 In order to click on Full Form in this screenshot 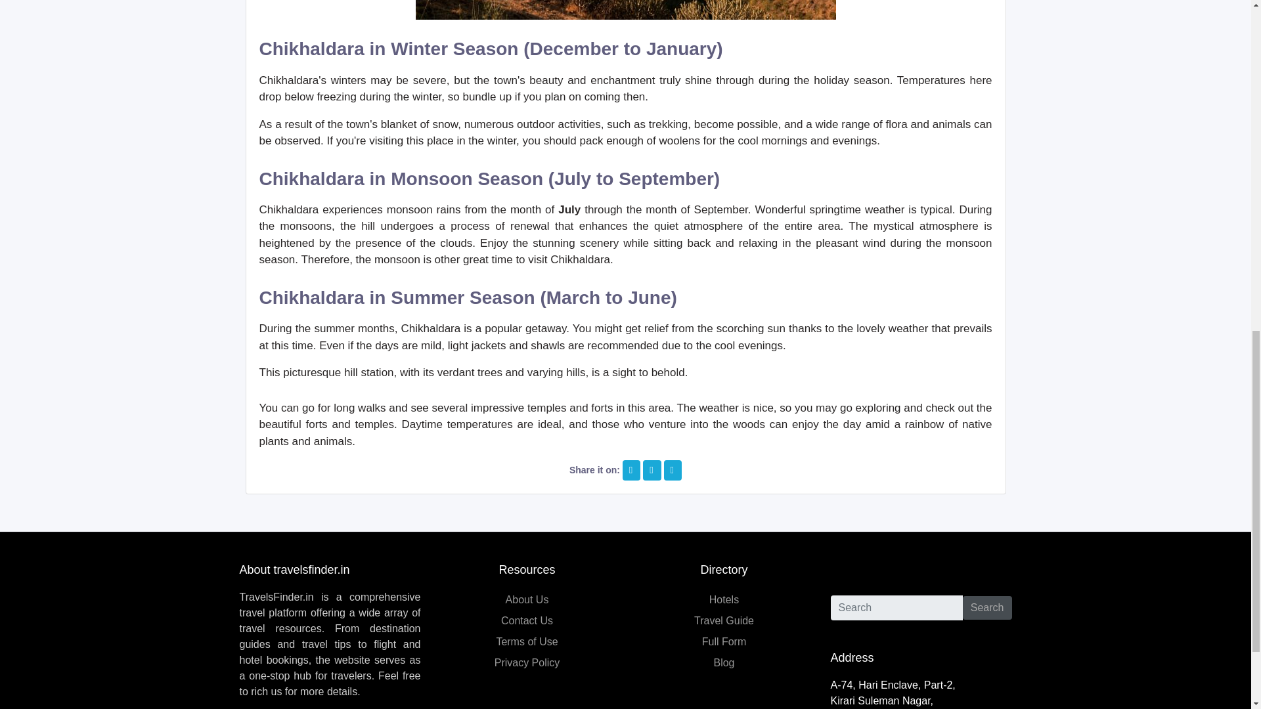, I will do `click(724, 641)`.